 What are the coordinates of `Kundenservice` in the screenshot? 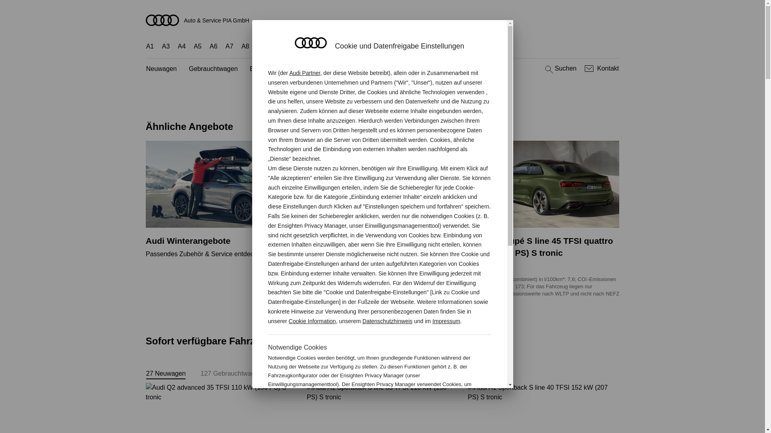 It's located at (367, 69).